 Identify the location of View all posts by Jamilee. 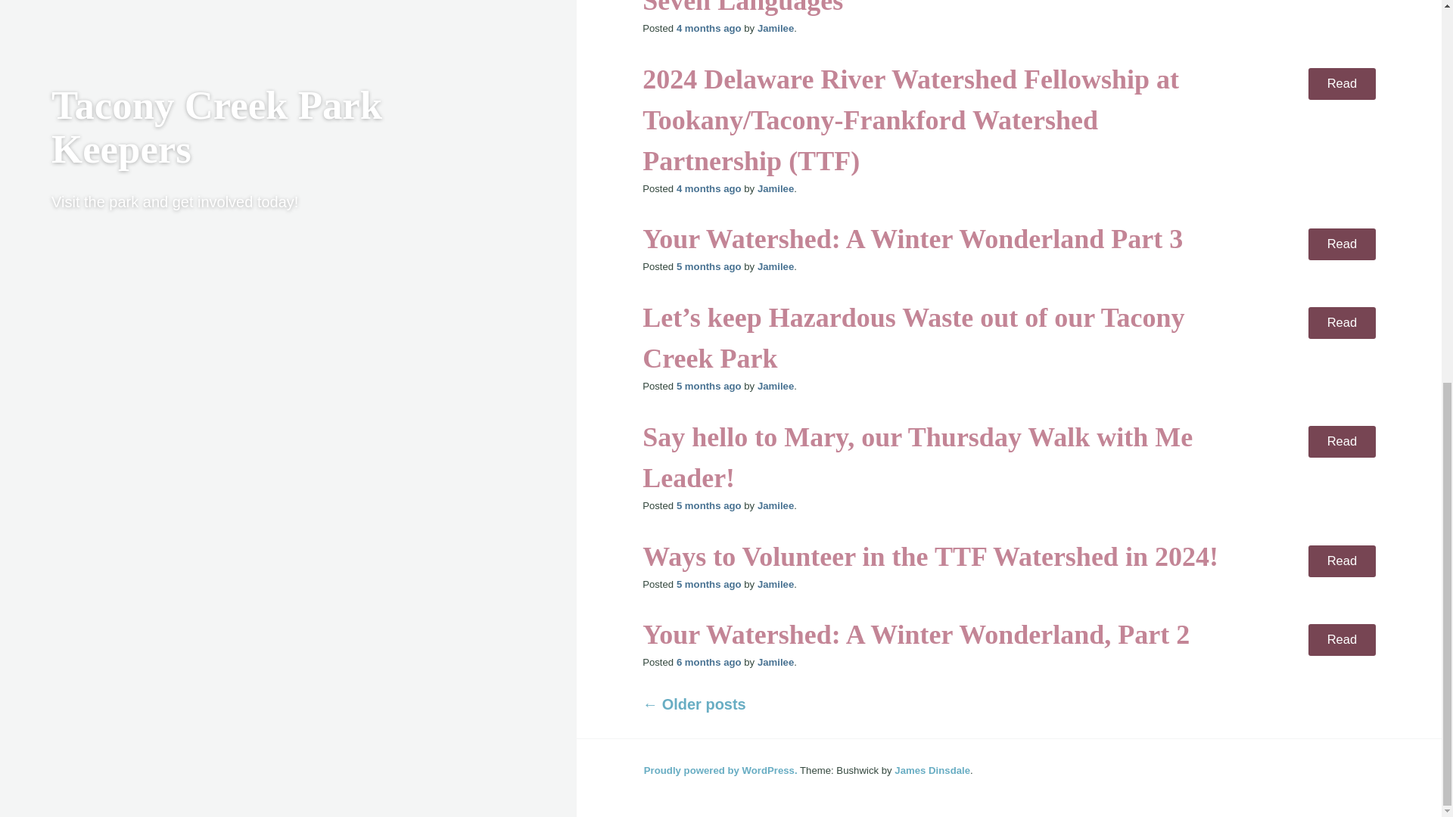
(775, 29).